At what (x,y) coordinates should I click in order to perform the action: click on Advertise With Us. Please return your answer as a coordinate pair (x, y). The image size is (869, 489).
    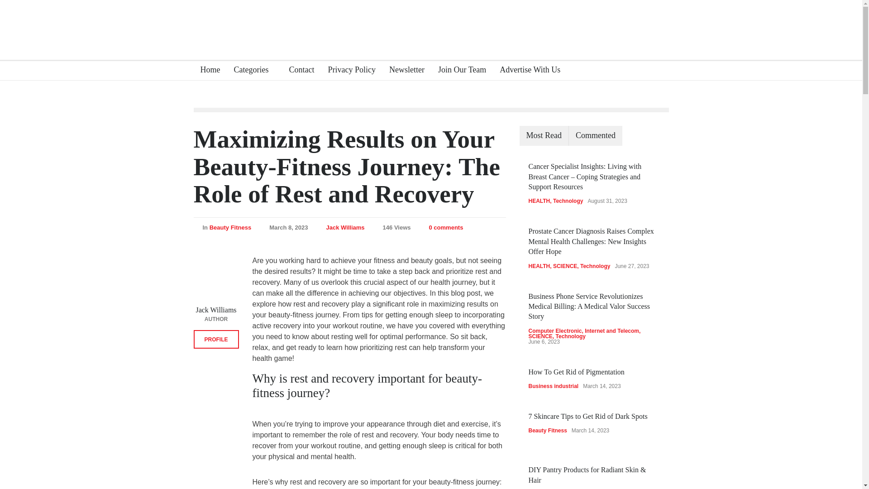
    Looking at the image, I should click on (526, 71).